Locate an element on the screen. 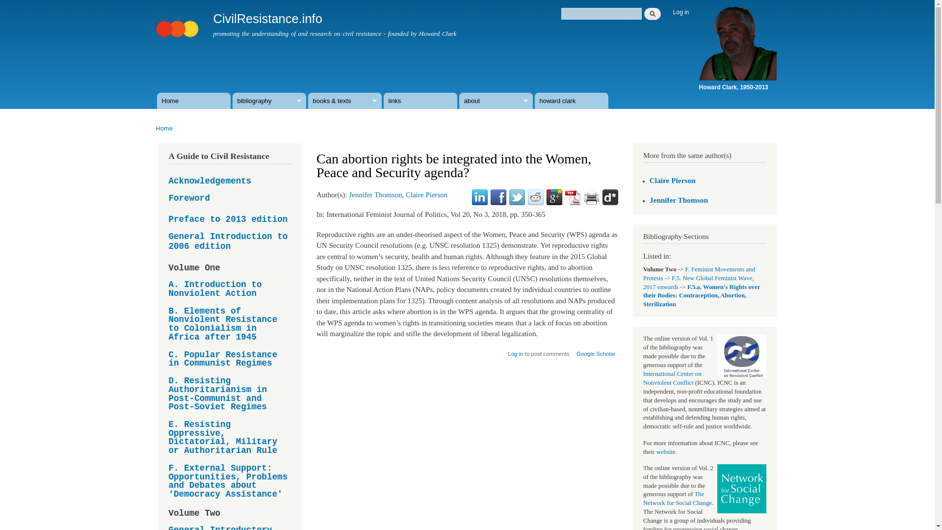  Jennifer Thomson is located at coordinates (375, 194).